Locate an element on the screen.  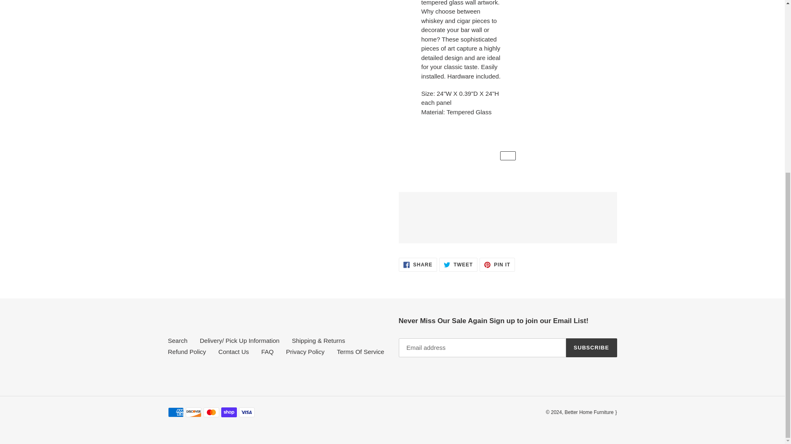
Refund Policy is located at coordinates (187, 351).